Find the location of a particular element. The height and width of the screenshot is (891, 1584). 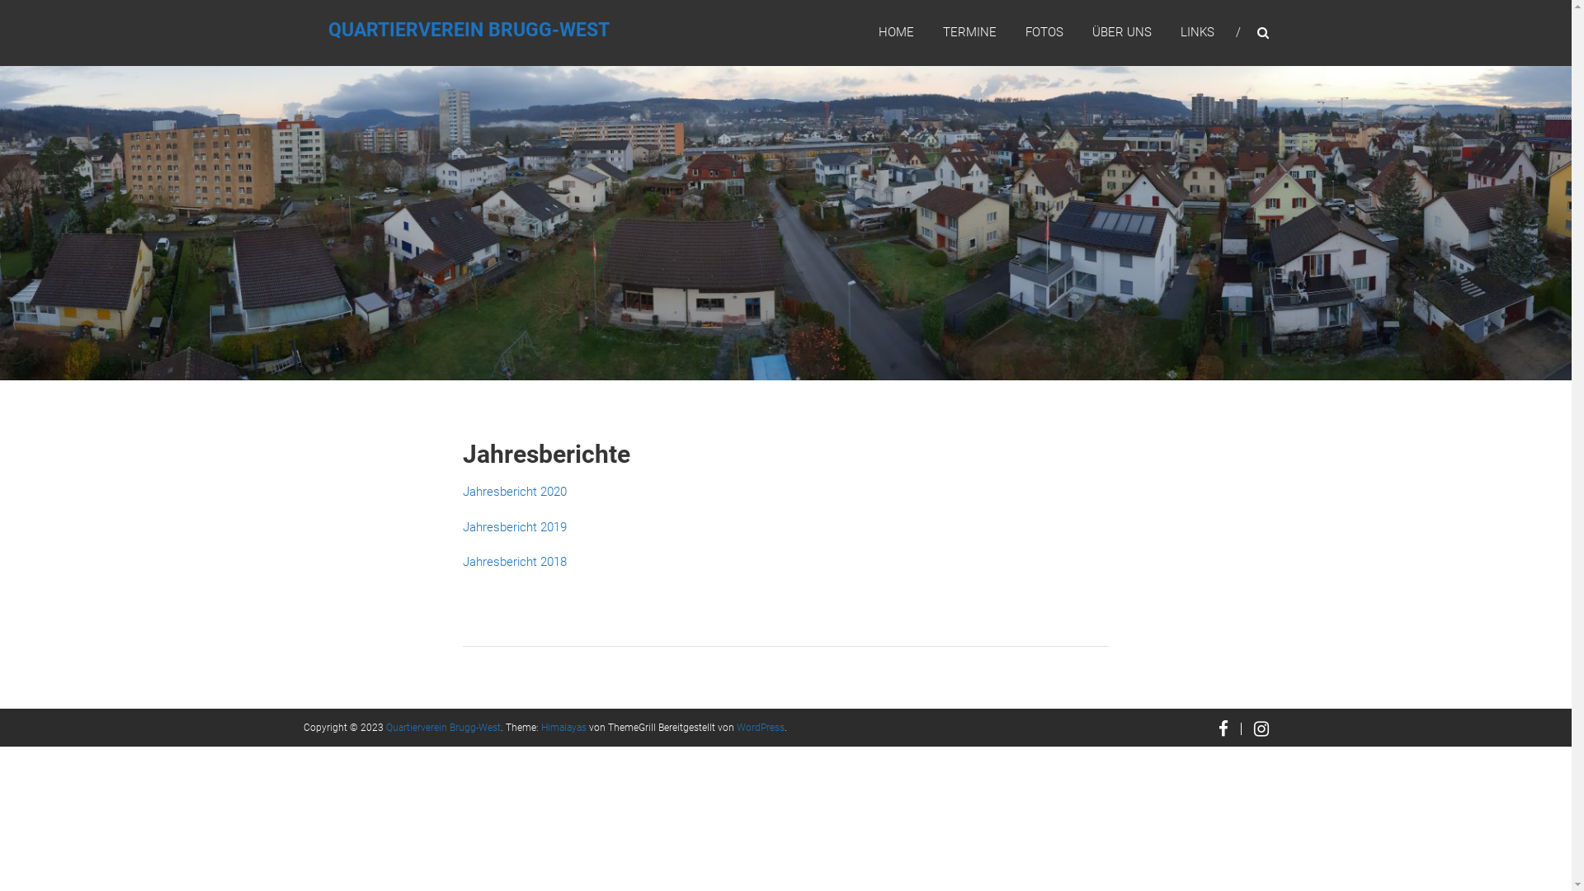

Quartierverein Brugg-West is located at coordinates (444, 727).